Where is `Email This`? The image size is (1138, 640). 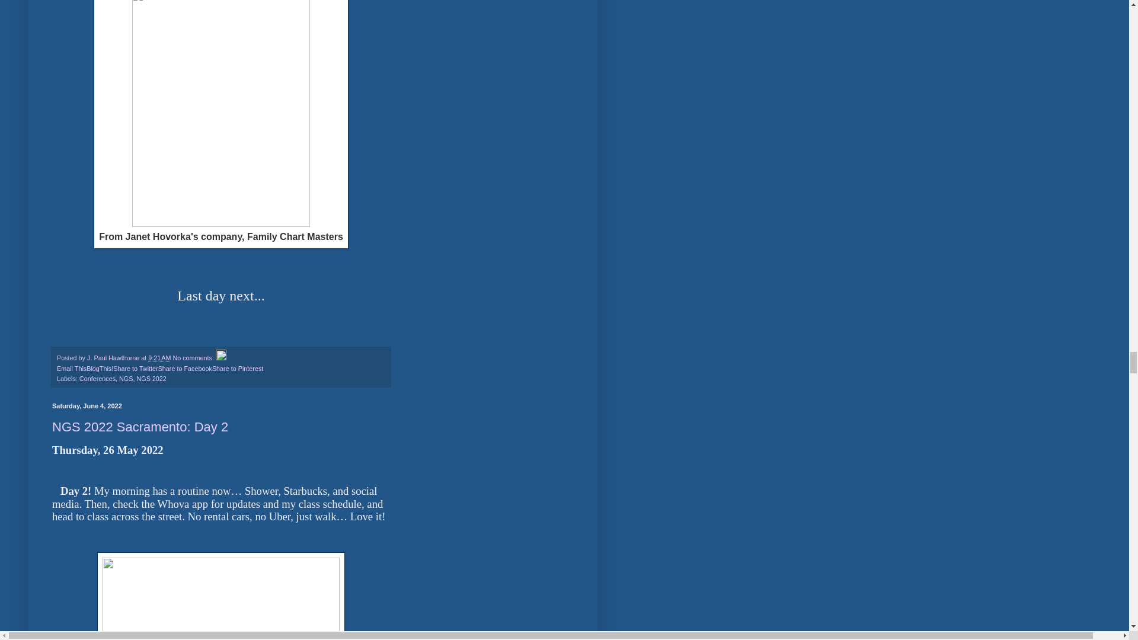
Email This is located at coordinates (71, 368).